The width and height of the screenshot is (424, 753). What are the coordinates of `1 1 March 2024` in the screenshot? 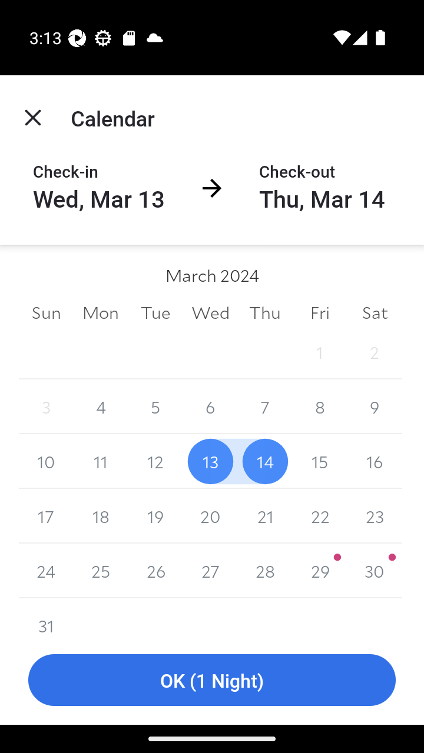 It's located at (319, 352).